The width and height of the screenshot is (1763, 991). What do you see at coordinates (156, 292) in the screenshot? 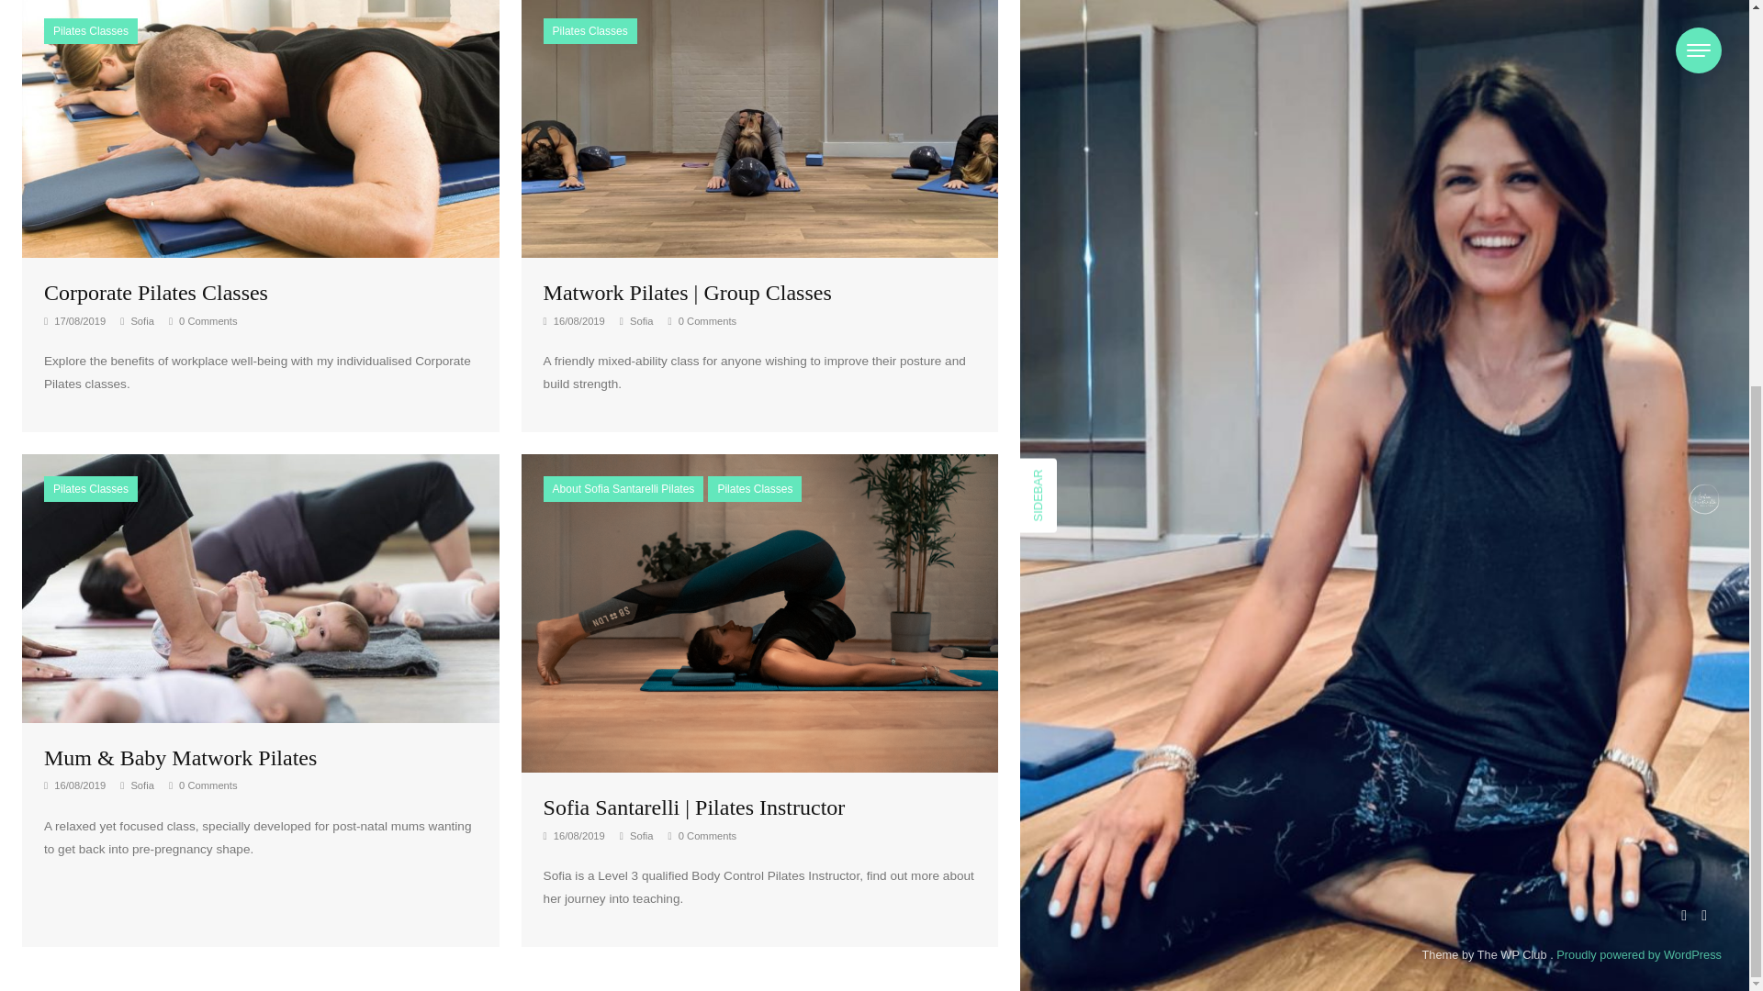
I see `Corporate Pilates Classes` at bounding box center [156, 292].